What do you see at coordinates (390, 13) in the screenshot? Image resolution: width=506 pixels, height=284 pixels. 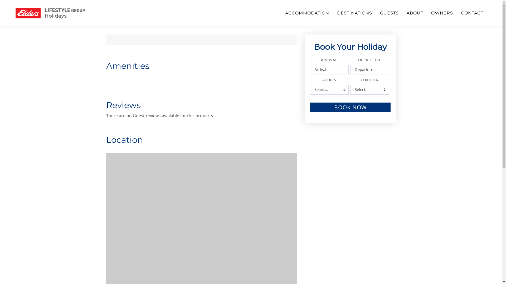 I see `GUESTS` at bounding box center [390, 13].